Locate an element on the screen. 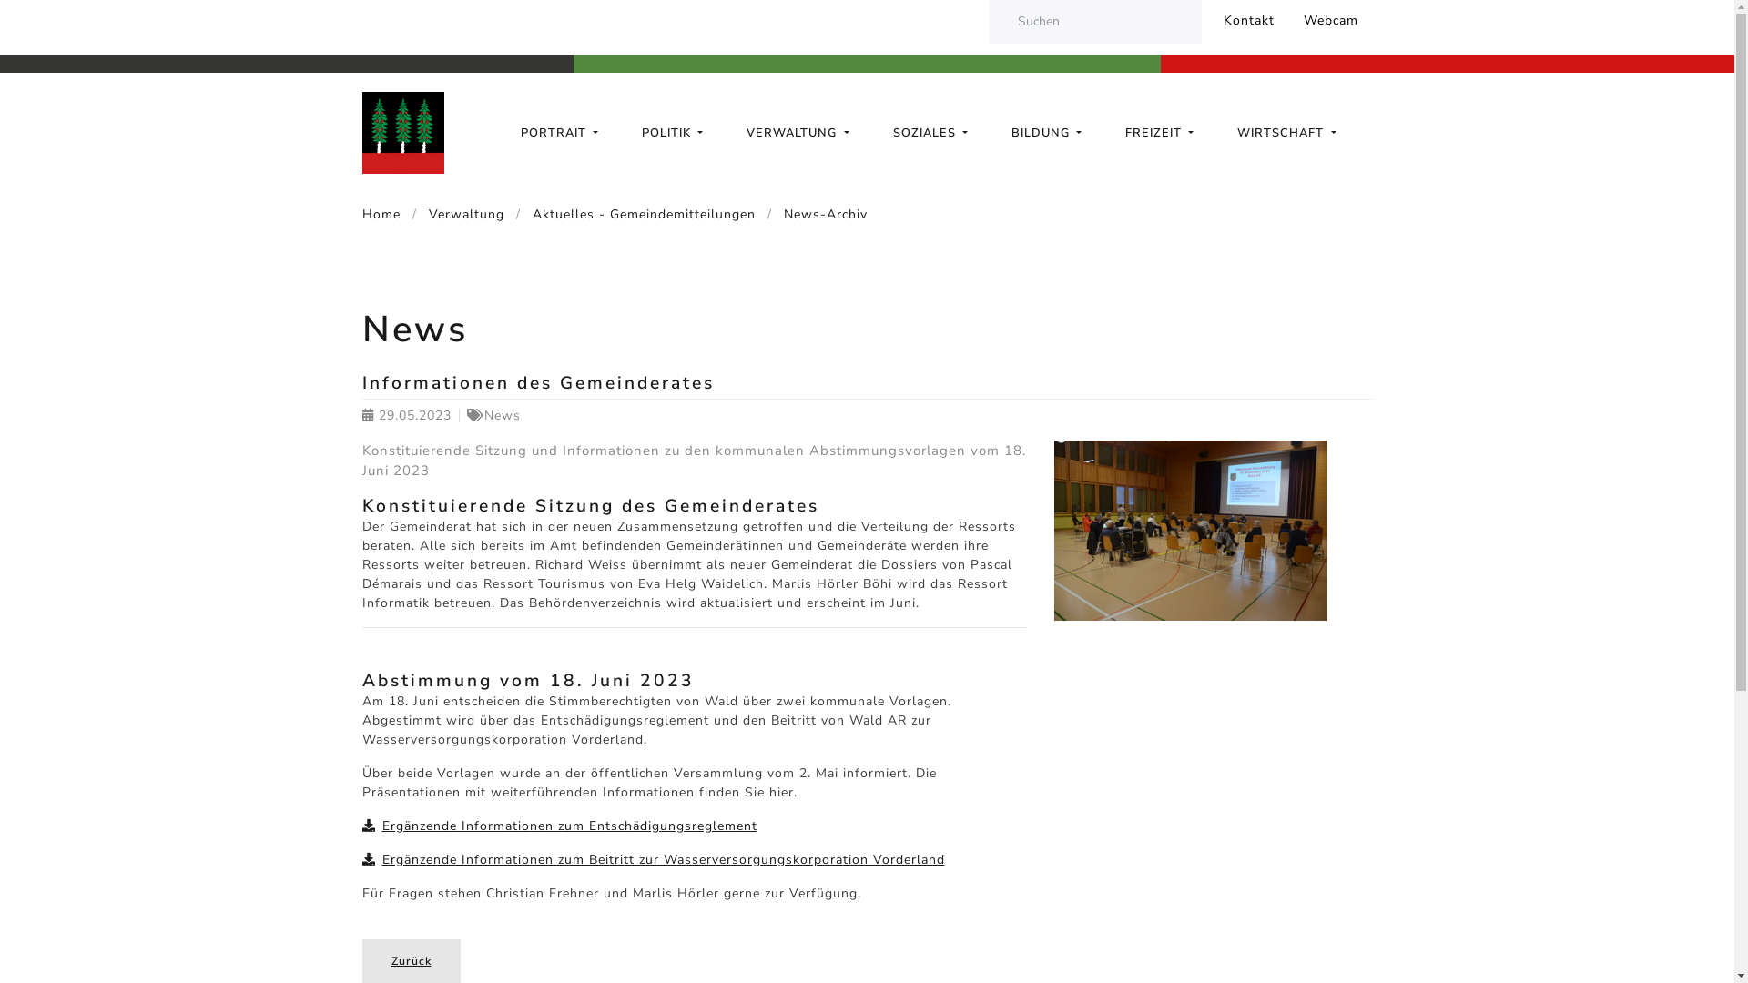 The image size is (1748, 983). VERWALTUNG is located at coordinates (798, 133).